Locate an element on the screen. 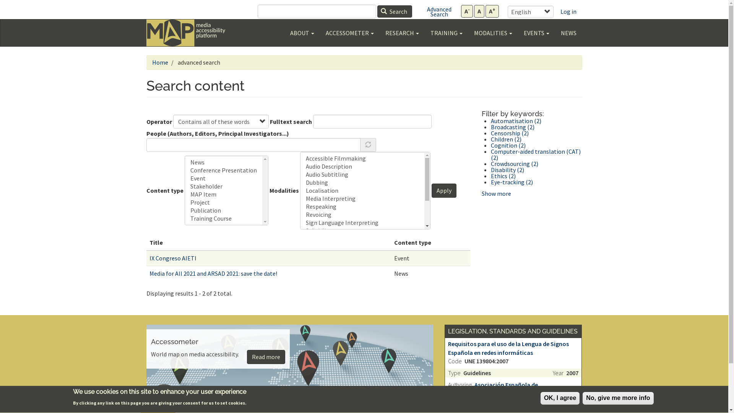 The image size is (734, 413). Broadcasting (2) is located at coordinates (513, 127).